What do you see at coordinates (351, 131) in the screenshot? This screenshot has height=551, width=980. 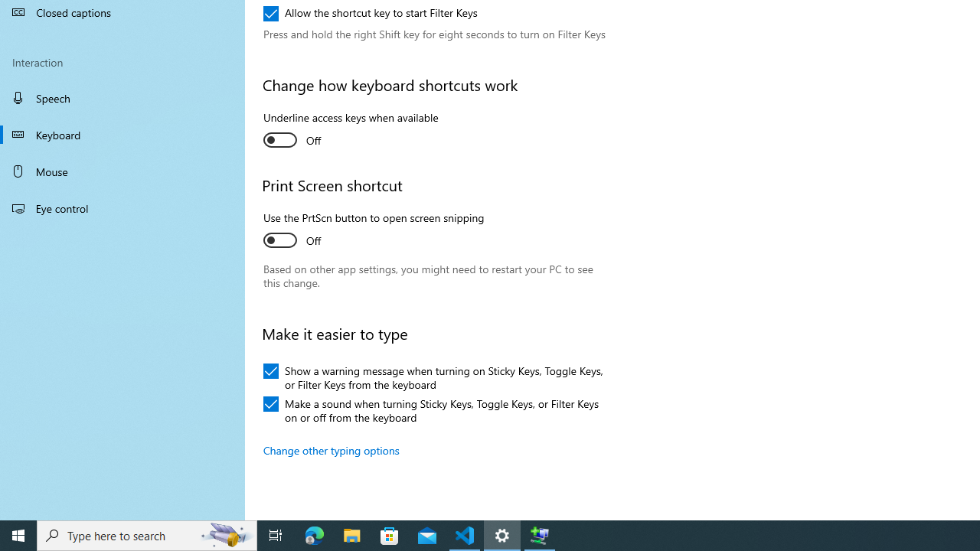 I see `Underline access keys when available` at bounding box center [351, 131].